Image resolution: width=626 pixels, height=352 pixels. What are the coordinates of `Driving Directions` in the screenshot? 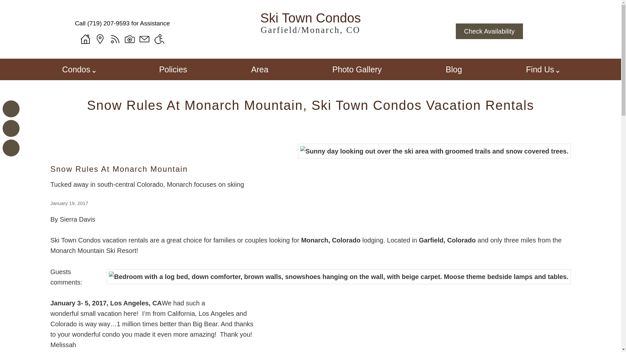 It's located at (100, 39).